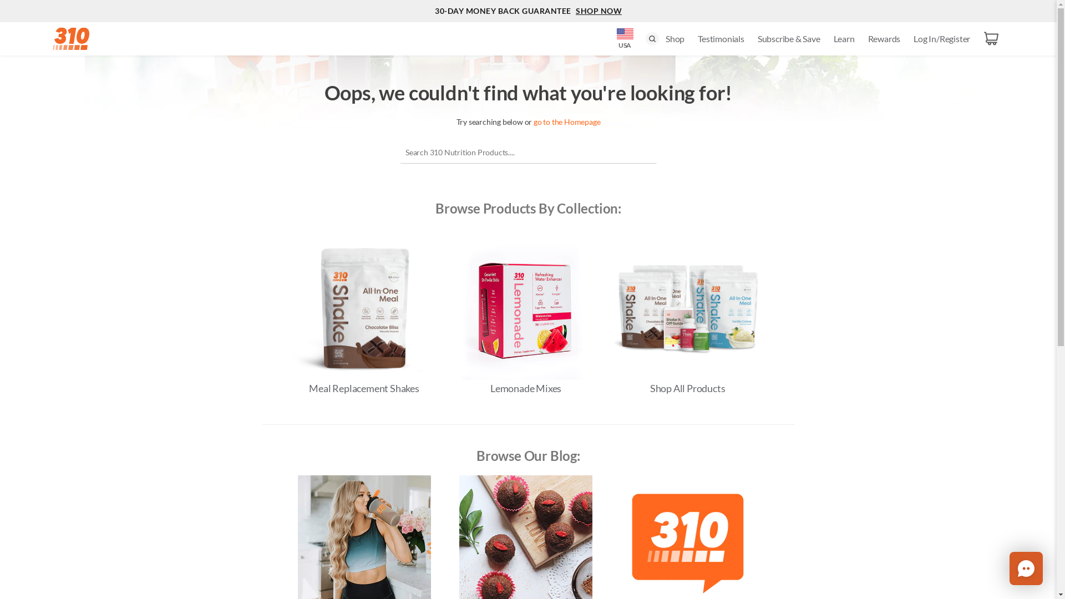 This screenshot has width=1065, height=599. I want to click on 30-DAY MONEY BACK GUARANTEE SHOP NOW, so click(528, 11).